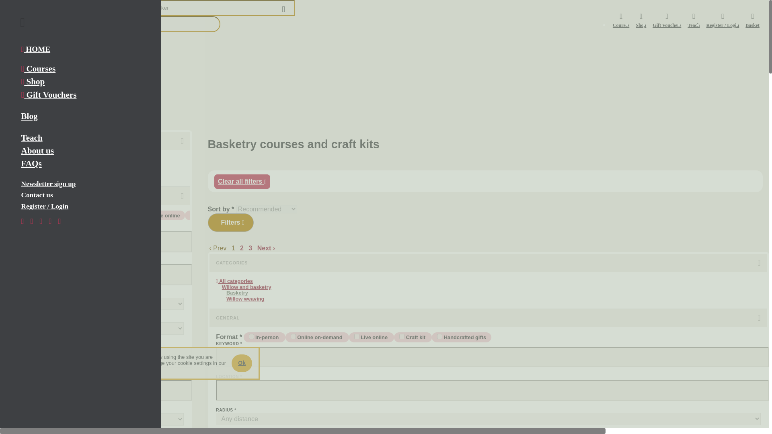 The height and width of the screenshot is (434, 772). Describe the element at coordinates (78, 49) in the screenshot. I see `HOME` at that location.